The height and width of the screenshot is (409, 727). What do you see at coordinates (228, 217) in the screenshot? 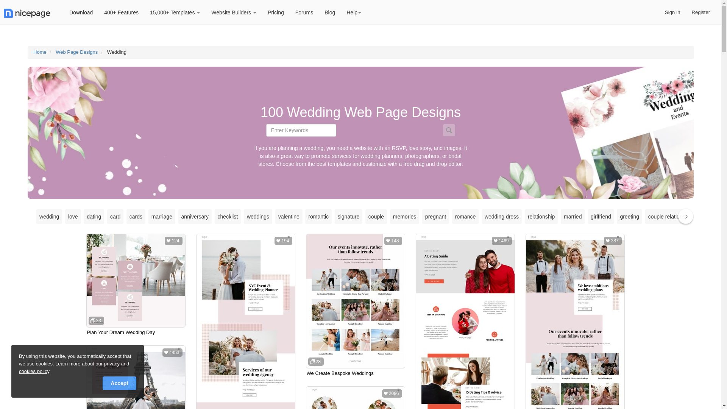
I see `Checklist Web Page Designs` at bounding box center [228, 217].